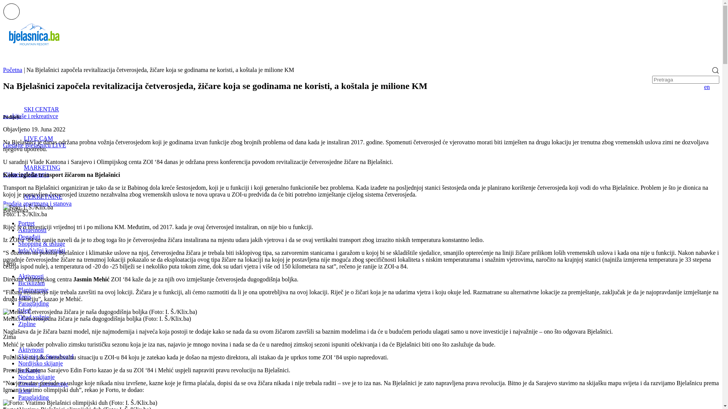  I want to click on Aktivnosti, so click(31, 276).